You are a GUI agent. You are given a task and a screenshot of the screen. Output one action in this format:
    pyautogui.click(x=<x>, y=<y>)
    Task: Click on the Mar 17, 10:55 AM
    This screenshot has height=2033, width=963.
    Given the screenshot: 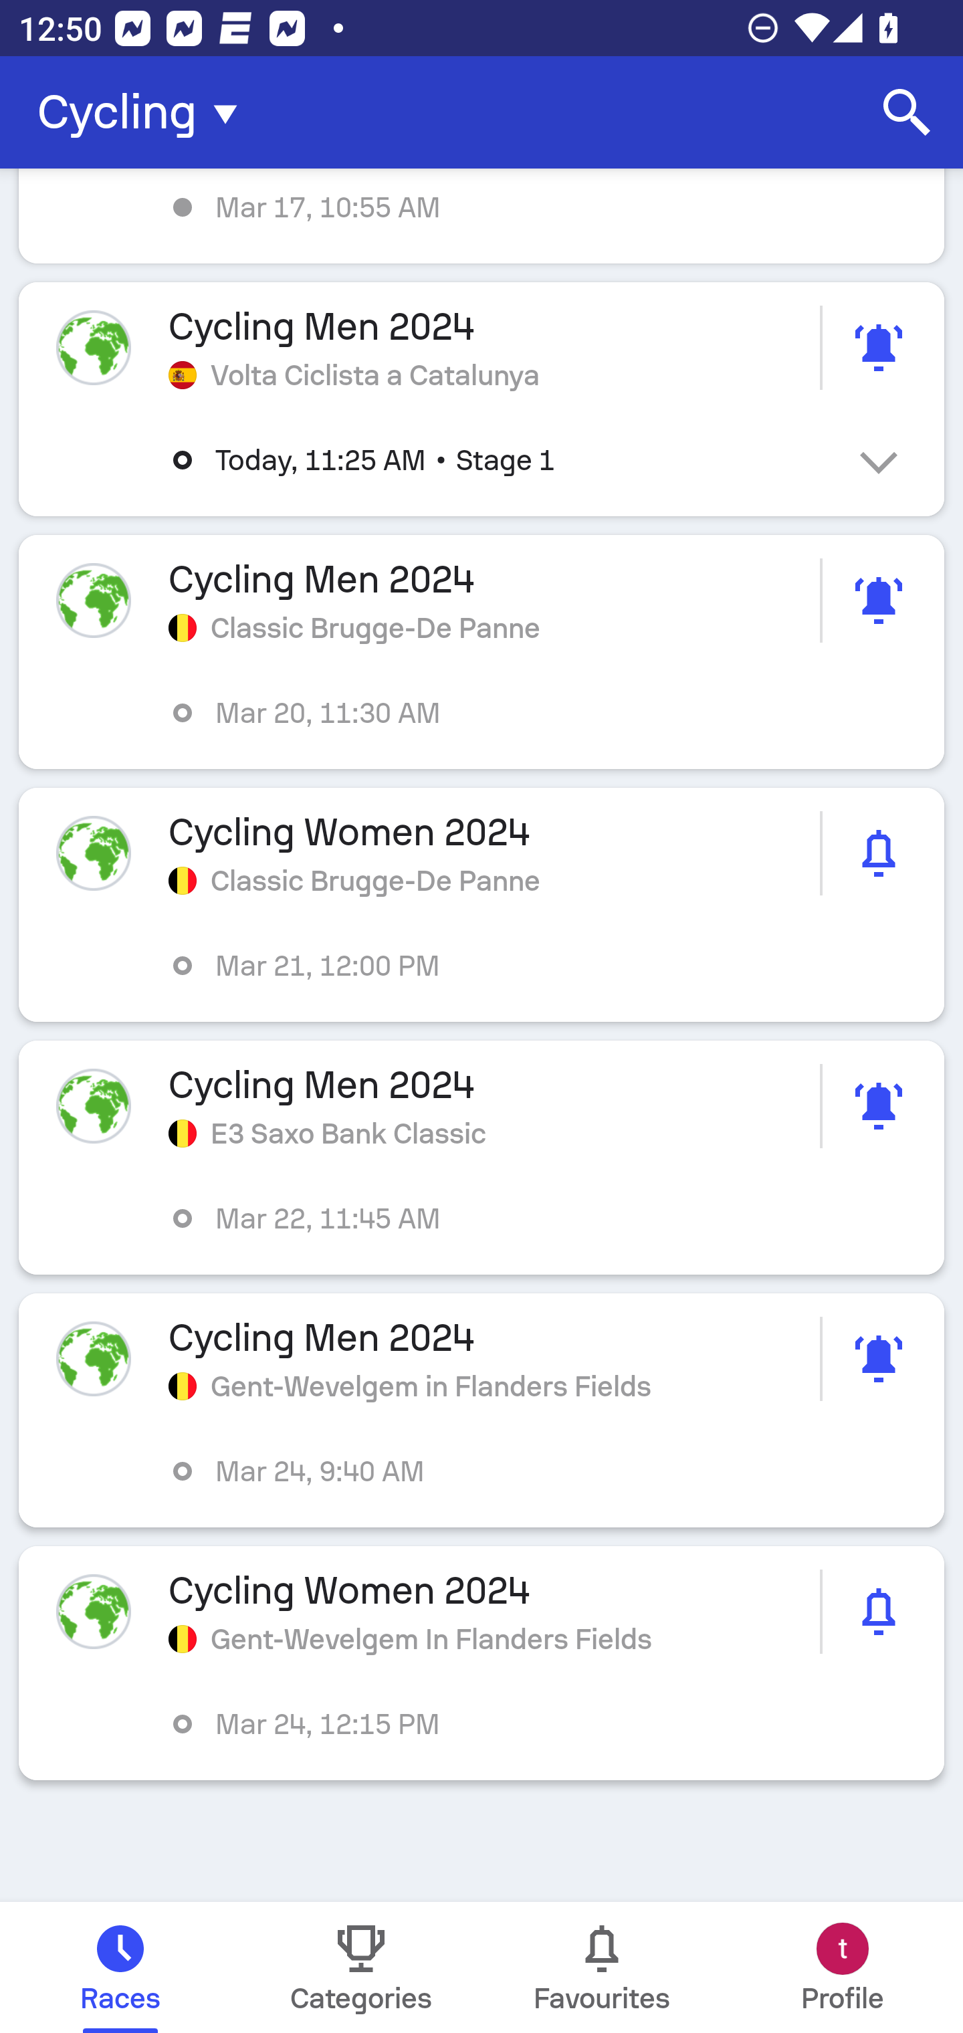 What is the action you would take?
    pyautogui.click(x=481, y=217)
    